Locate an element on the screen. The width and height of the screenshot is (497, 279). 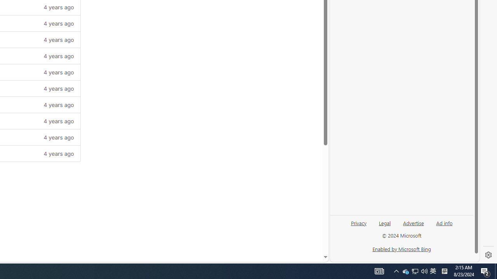
Privacy is located at coordinates (358, 222).